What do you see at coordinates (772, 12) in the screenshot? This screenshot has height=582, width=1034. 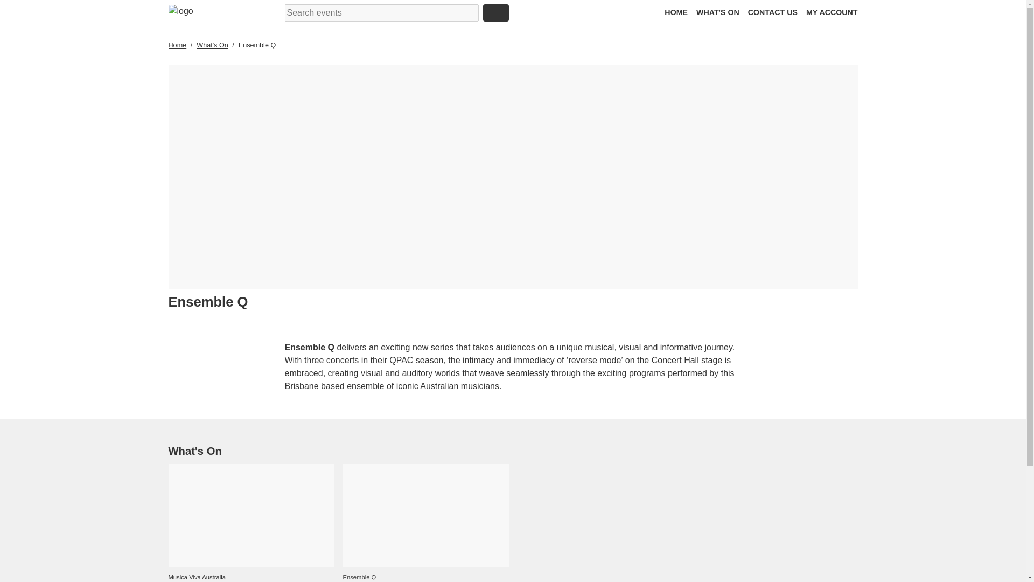 I see `CONTACT US` at bounding box center [772, 12].